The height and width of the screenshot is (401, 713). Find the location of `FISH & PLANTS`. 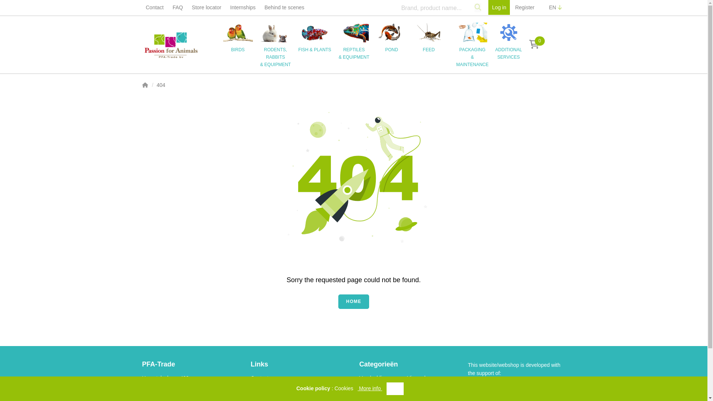

FISH & PLANTS is located at coordinates (319, 37).